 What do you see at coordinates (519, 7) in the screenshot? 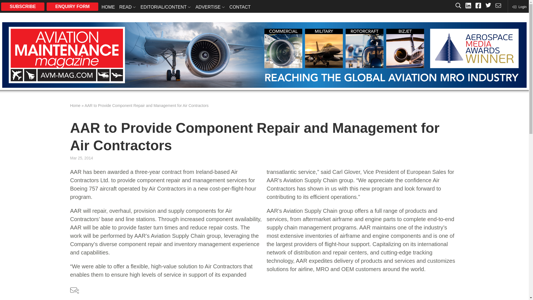
I see `Login` at bounding box center [519, 7].